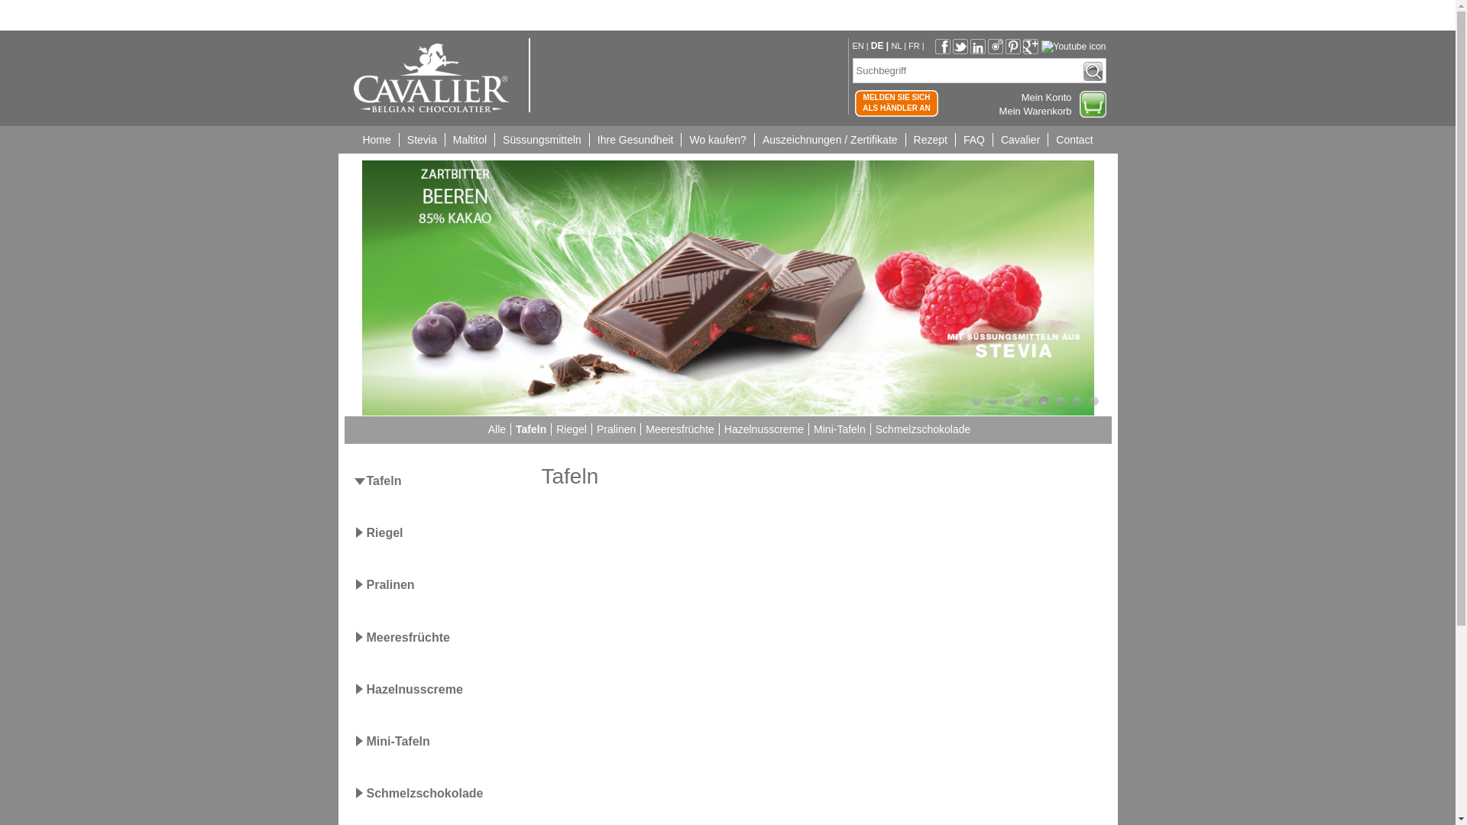 This screenshot has height=825, width=1467. What do you see at coordinates (976, 401) in the screenshot?
I see `1` at bounding box center [976, 401].